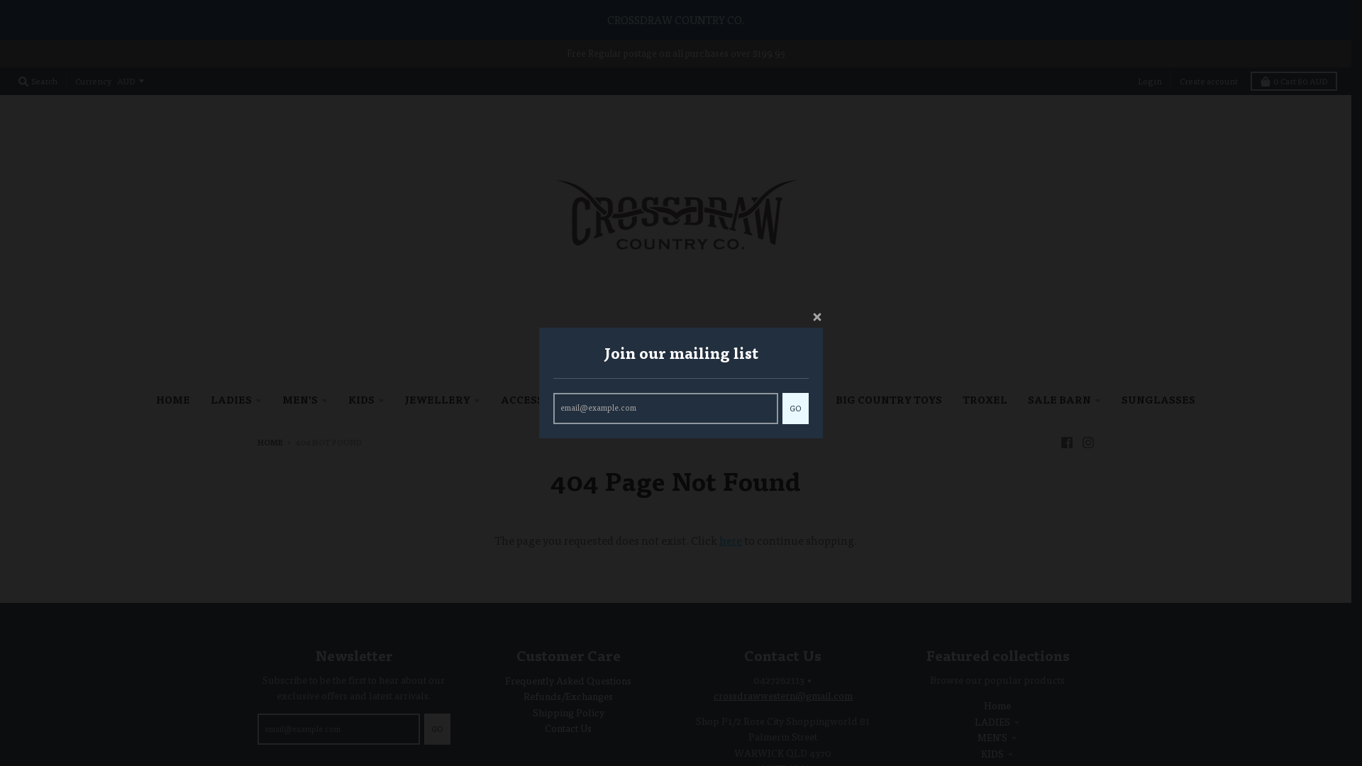 Image resolution: width=1362 pixels, height=766 pixels. What do you see at coordinates (563, 400) in the screenshot?
I see `ACCESSORIES/GIFTS` at bounding box center [563, 400].